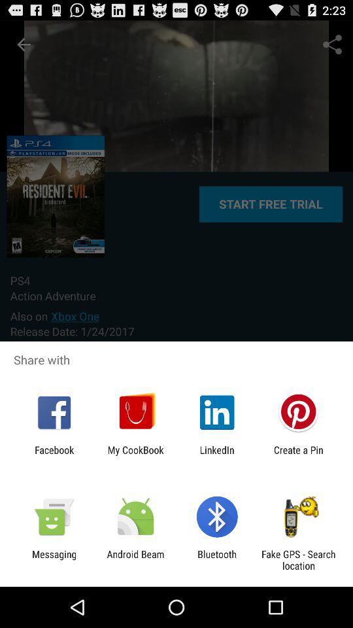 The height and width of the screenshot is (628, 353). Describe the element at coordinates (54, 455) in the screenshot. I see `click the item next to the my cookbook icon` at that location.